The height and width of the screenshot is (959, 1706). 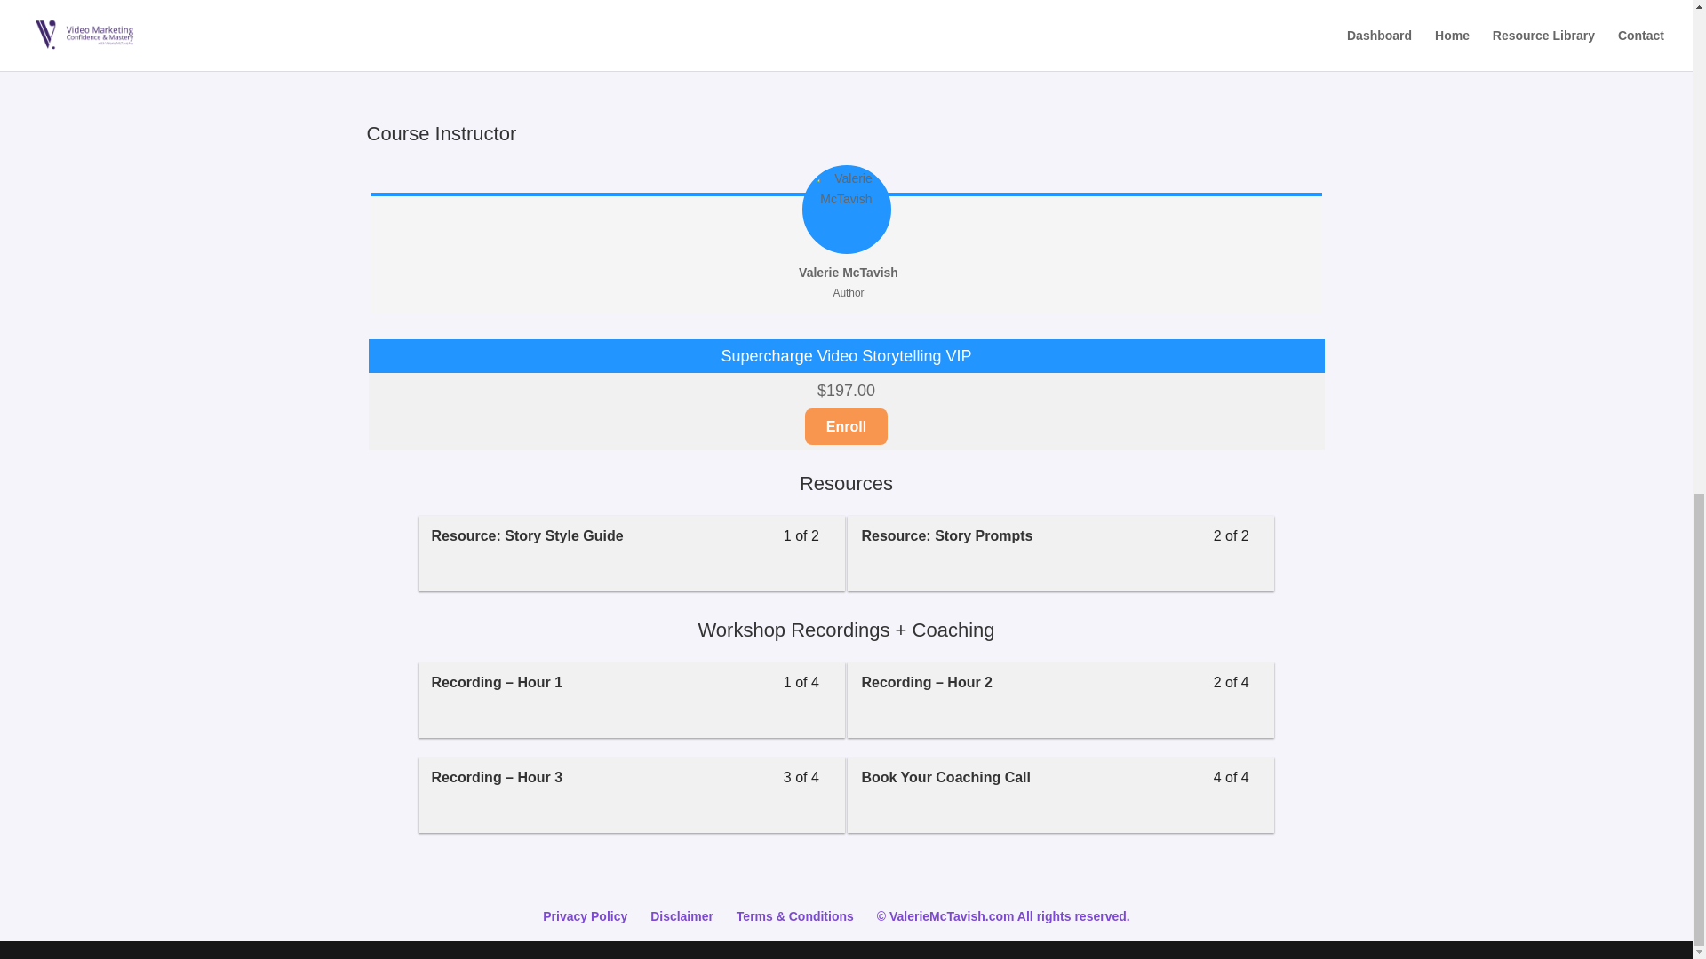 What do you see at coordinates (464, 7) in the screenshot?
I see `Enroll` at bounding box center [464, 7].